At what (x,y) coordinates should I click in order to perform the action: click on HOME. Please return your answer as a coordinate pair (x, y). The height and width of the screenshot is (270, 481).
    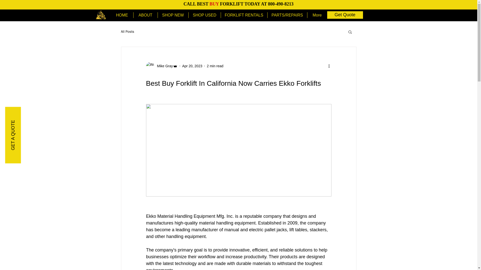
    Looking at the image, I should click on (122, 15).